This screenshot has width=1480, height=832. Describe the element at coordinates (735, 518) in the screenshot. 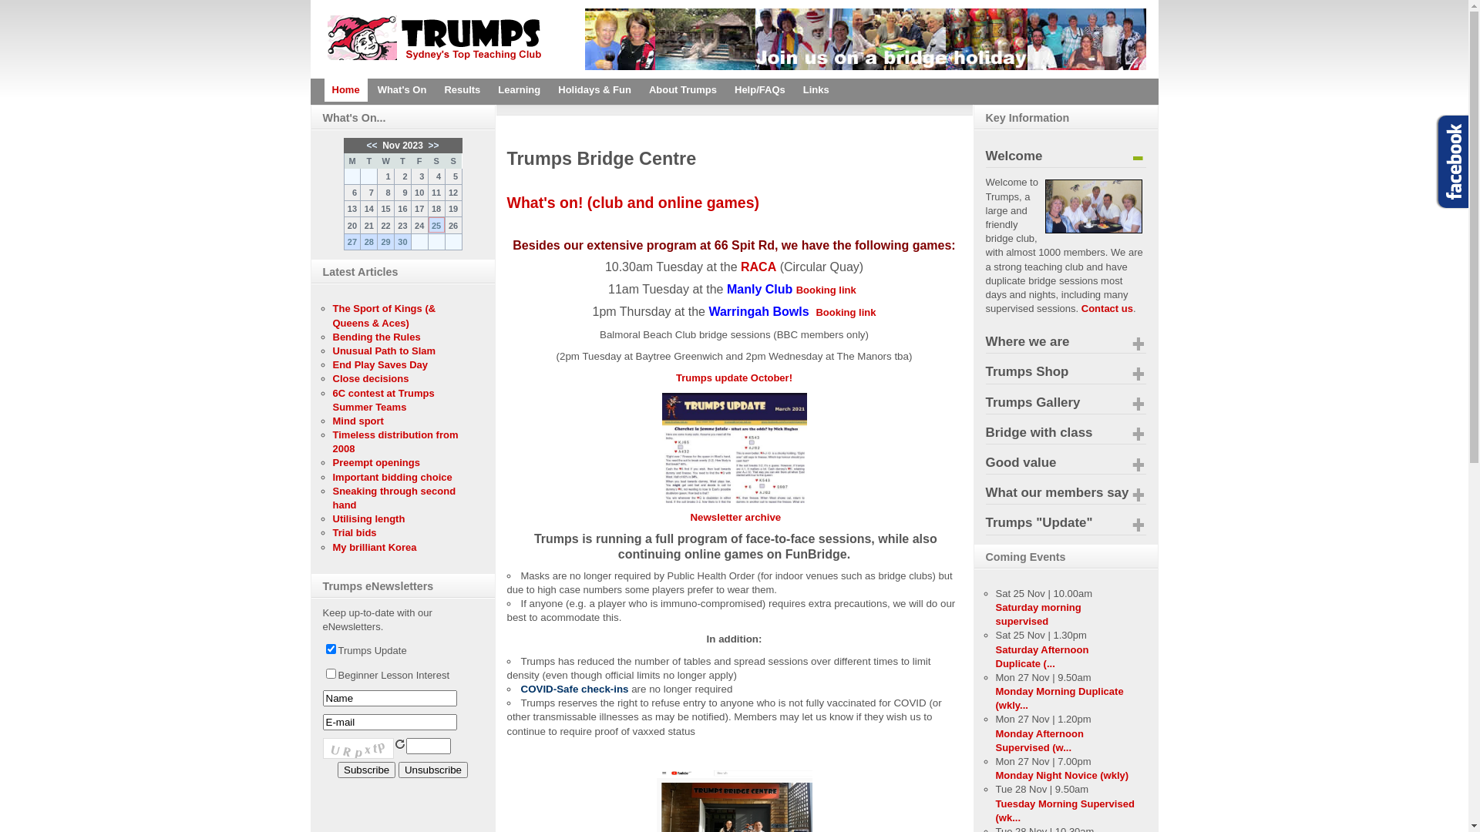

I see `Newsletter archive` at that location.